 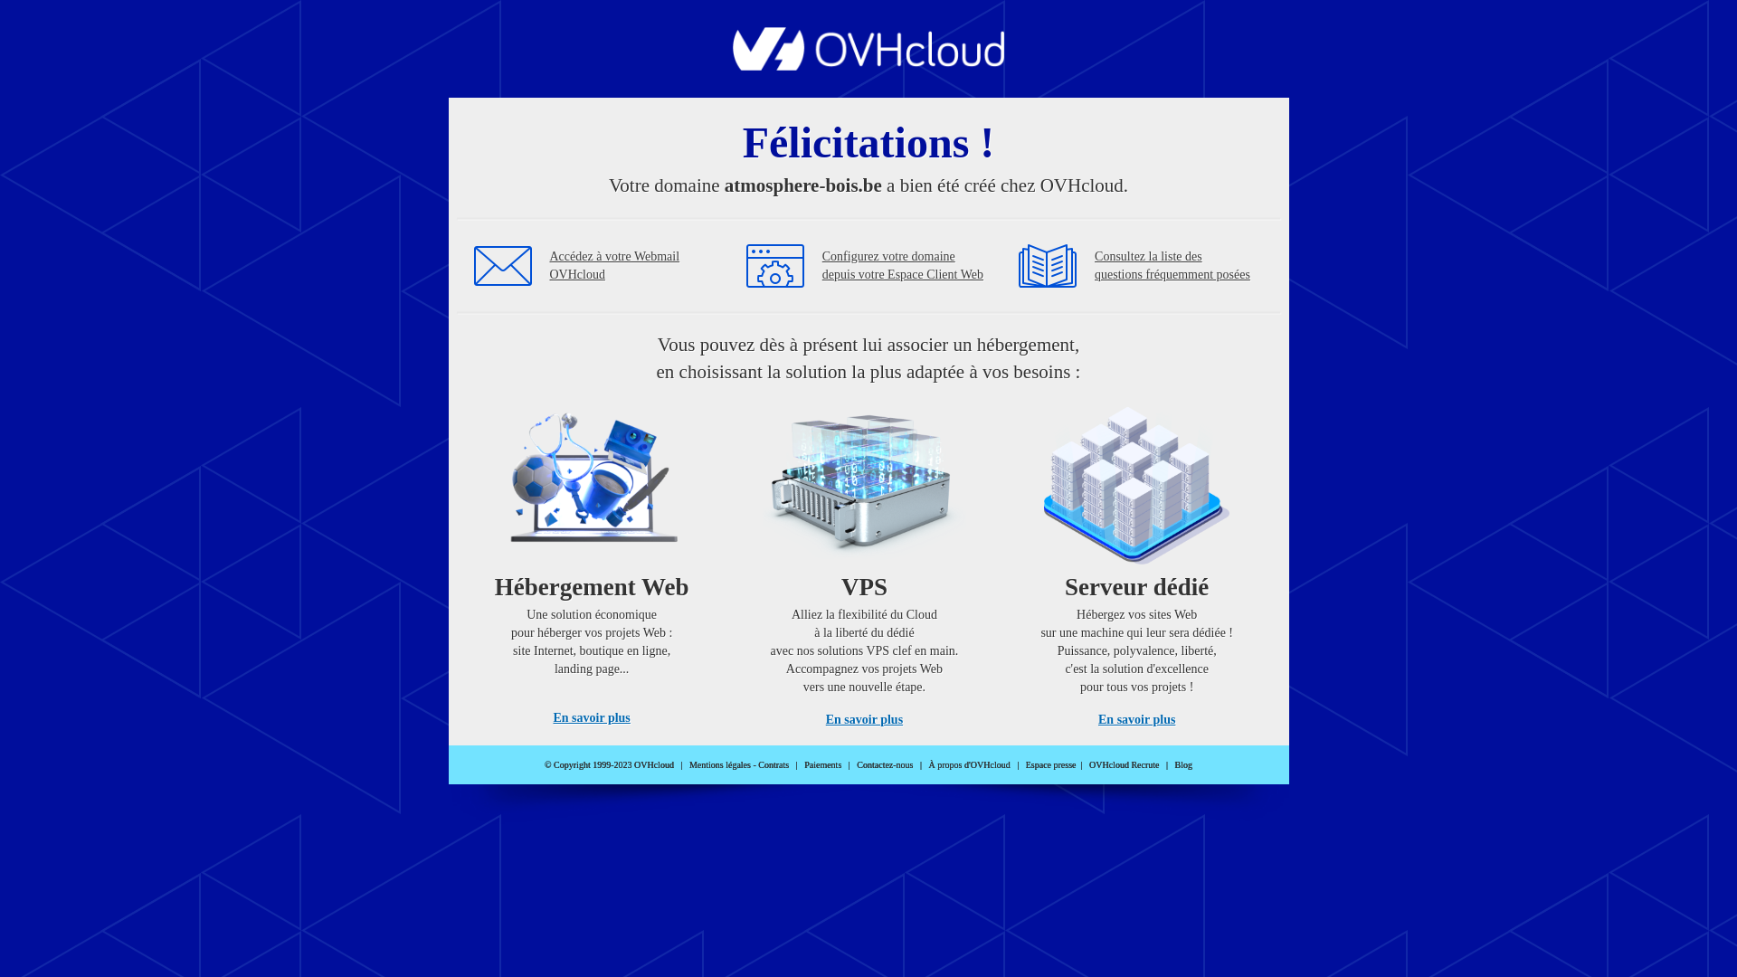 What do you see at coordinates (865, 720) in the screenshot?
I see `En savoir plus` at bounding box center [865, 720].